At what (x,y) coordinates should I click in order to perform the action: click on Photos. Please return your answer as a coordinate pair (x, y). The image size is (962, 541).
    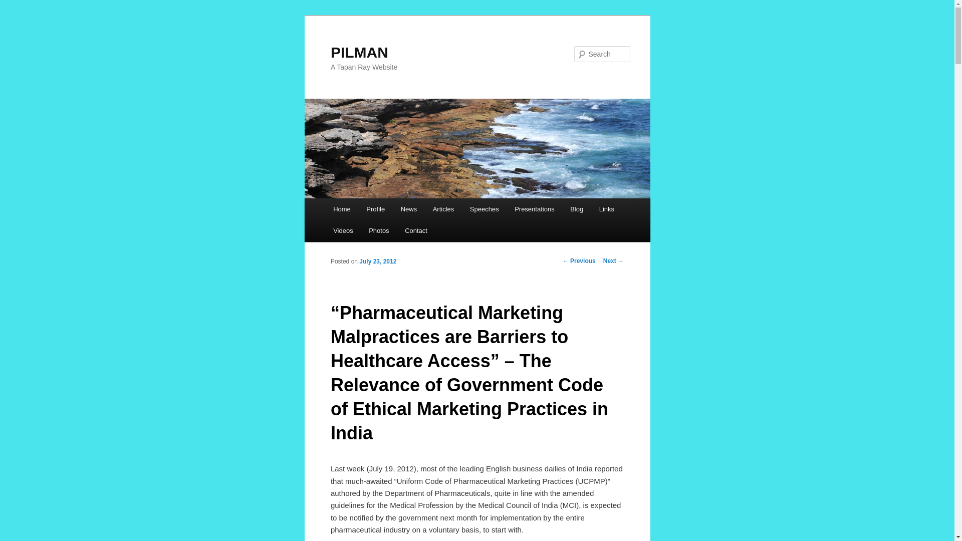
    Looking at the image, I should click on (379, 230).